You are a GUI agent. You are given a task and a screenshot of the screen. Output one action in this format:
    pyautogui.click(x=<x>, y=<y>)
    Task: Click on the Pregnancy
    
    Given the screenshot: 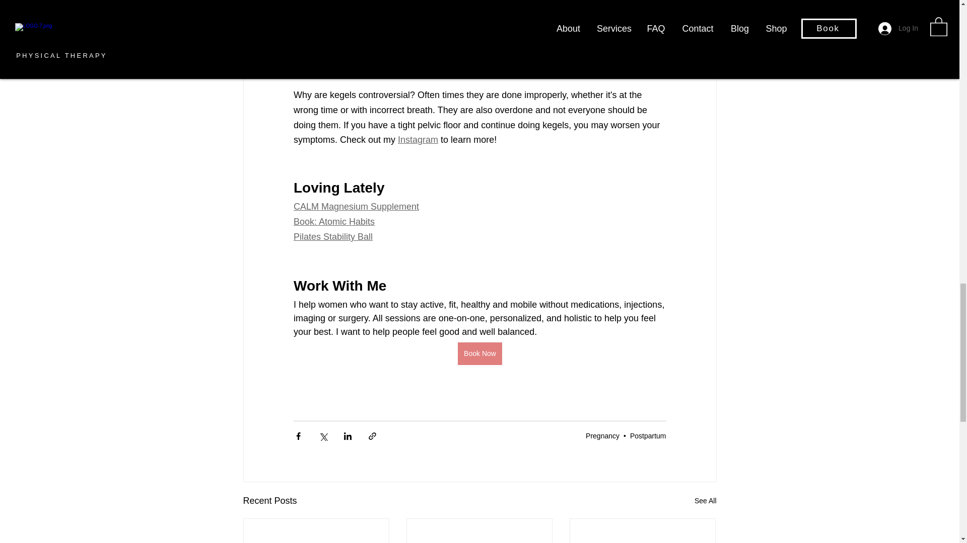 What is the action you would take?
    pyautogui.click(x=602, y=435)
    